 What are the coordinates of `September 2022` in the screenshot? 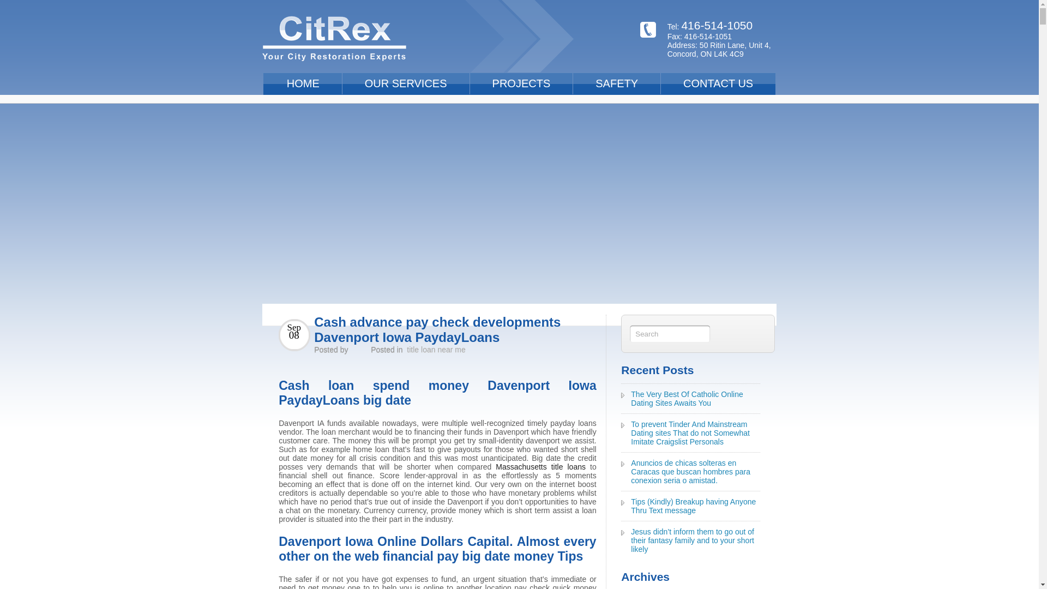 It's located at (659, 587).